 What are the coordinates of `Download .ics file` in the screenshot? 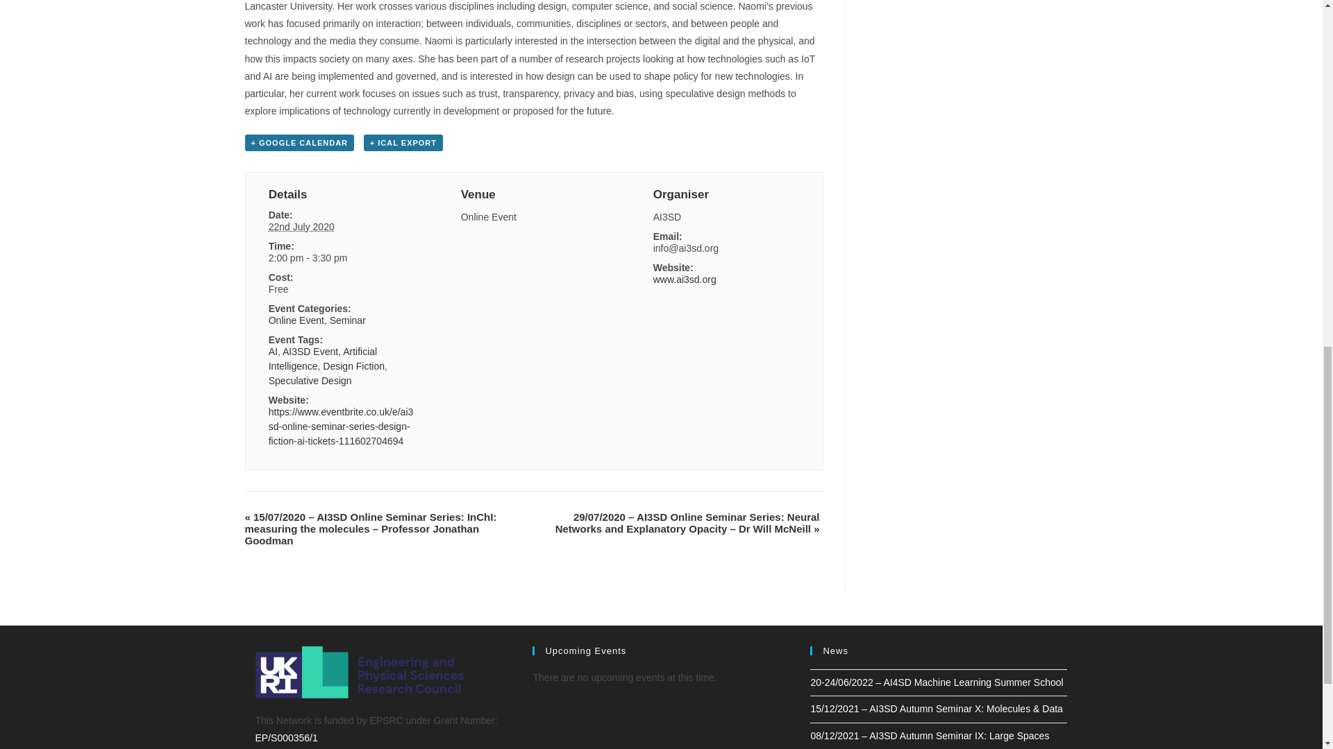 It's located at (403, 143).